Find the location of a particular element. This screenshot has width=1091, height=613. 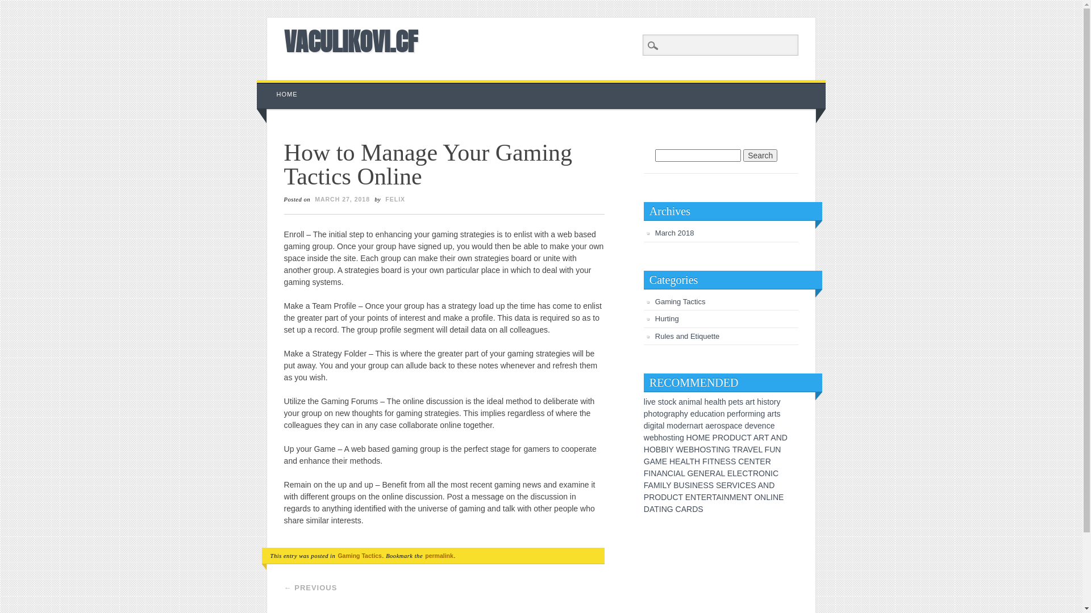

N is located at coordinates (693, 497).